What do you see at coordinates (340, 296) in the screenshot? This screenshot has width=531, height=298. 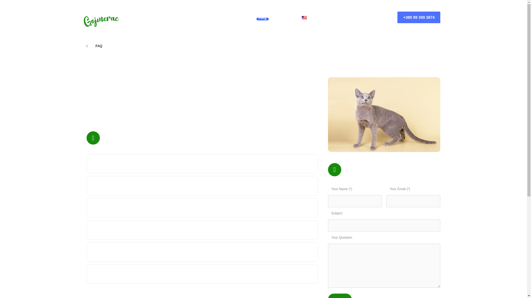 I see `Ask` at bounding box center [340, 296].